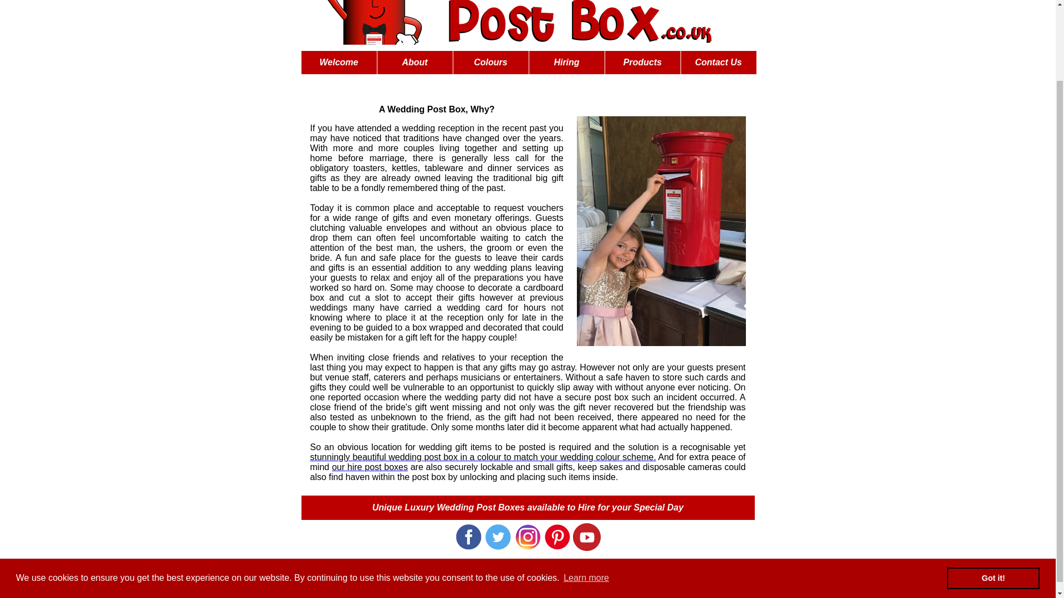 This screenshot has width=1064, height=598. What do you see at coordinates (566, 62) in the screenshot?
I see `Hiring` at bounding box center [566, 62].